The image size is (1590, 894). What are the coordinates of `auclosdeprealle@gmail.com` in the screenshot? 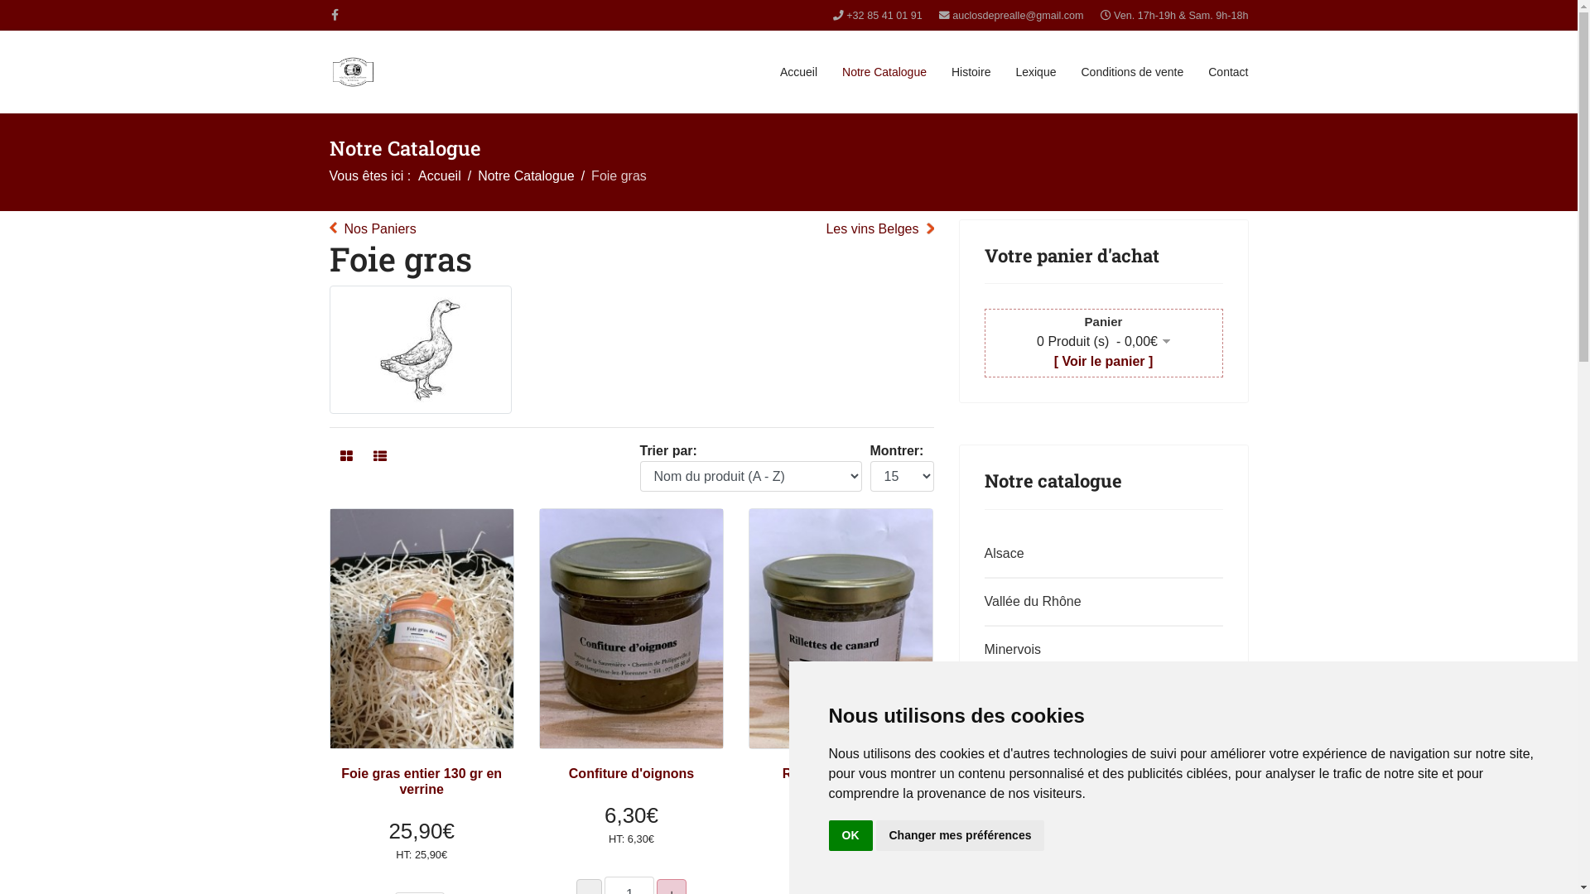 It's located at (1018, 16).